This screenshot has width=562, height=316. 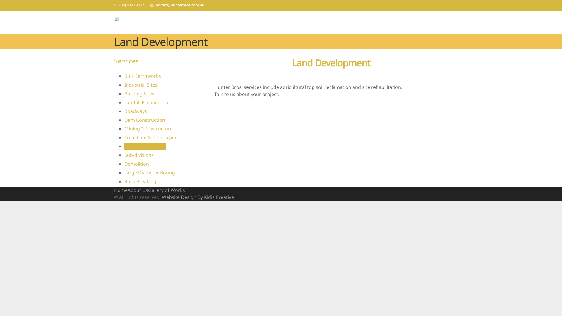 What do you see at coordinates (150, 173) in the screenshot?
I see `Large Diameter Boring` at bounding box center [150, 173].